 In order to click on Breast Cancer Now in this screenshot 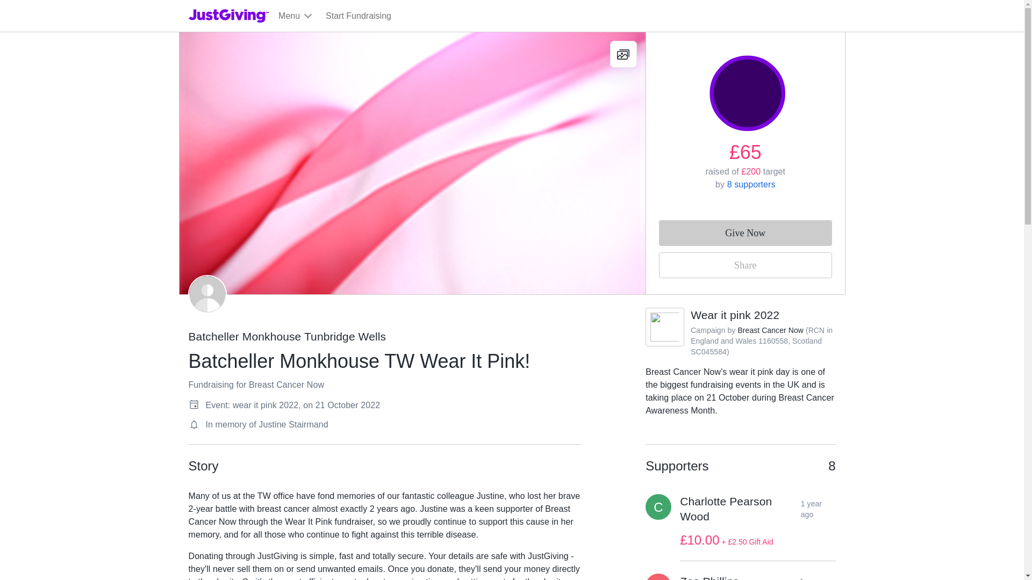, I will do `click(771, 330)`.